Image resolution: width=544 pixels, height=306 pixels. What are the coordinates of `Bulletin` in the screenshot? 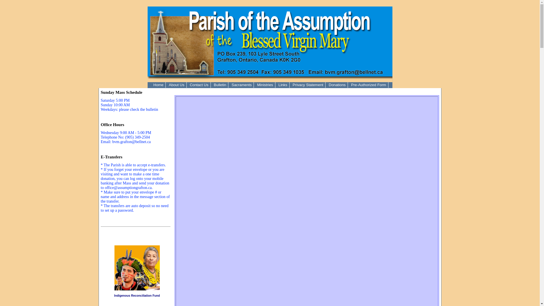 It's located at (220, 85).